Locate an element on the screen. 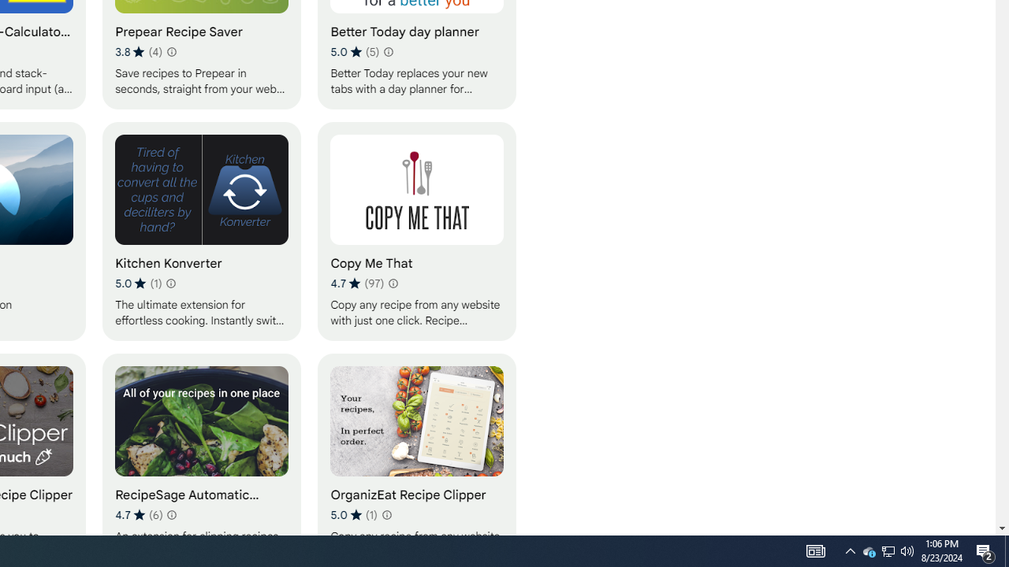 This screenshot has width=1009, height=567. Kitchen Konverter is located at coordinates (202, 231).